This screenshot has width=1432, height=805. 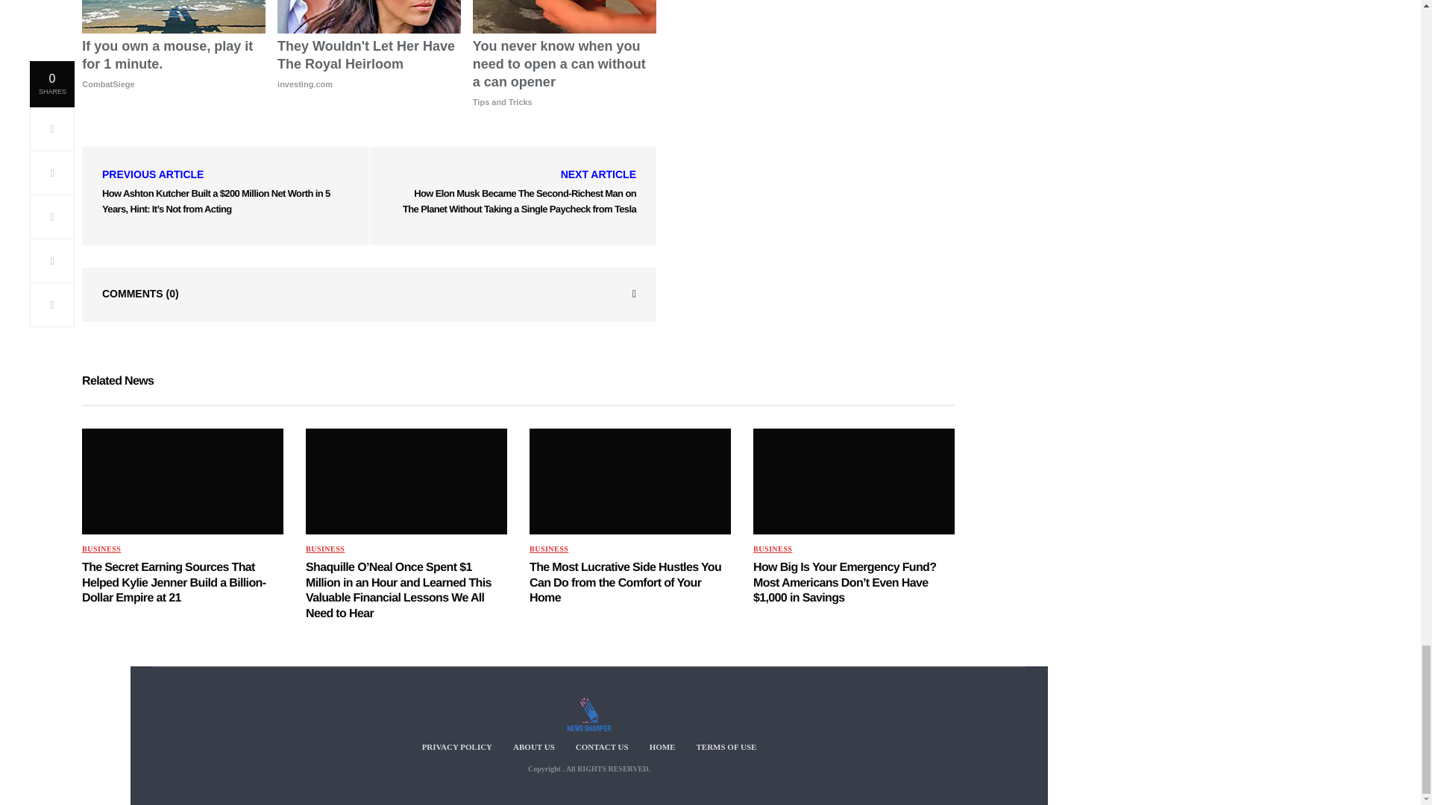 I want to click on If you own a mouse, play it for 1 minute., so click(x=173, y=65).